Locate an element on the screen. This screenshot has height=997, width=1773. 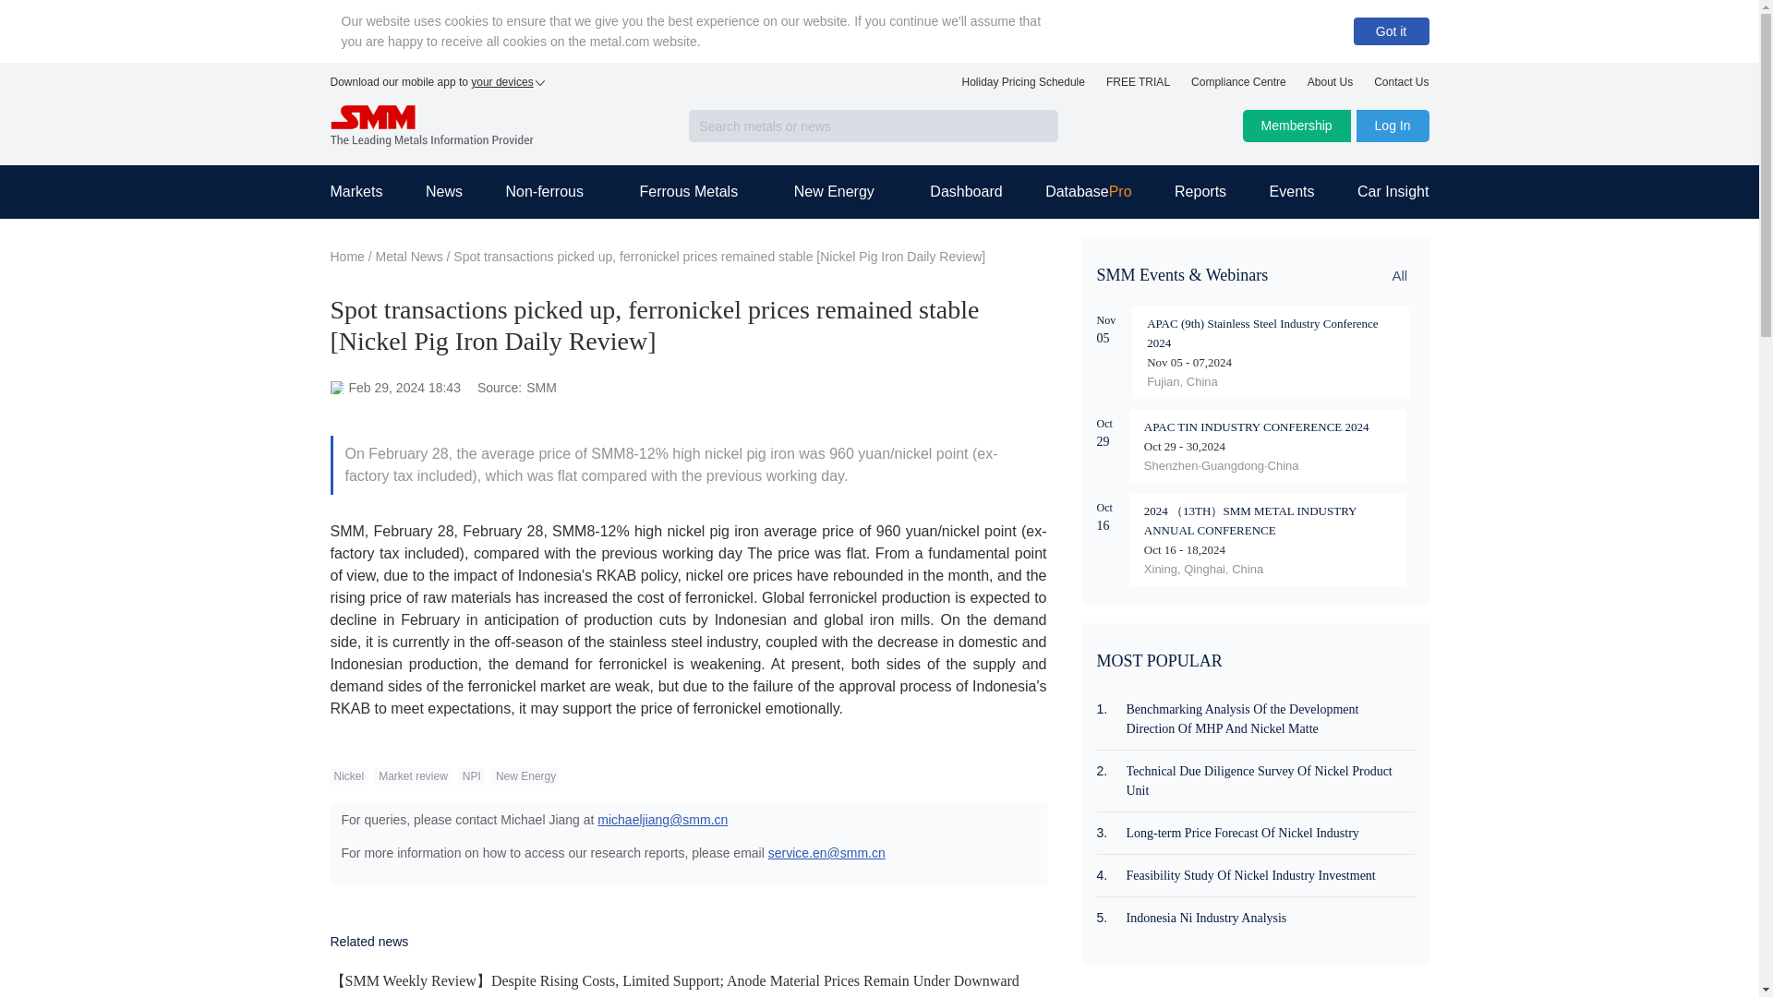
Contact Us is located at coordinates (1402, 87).